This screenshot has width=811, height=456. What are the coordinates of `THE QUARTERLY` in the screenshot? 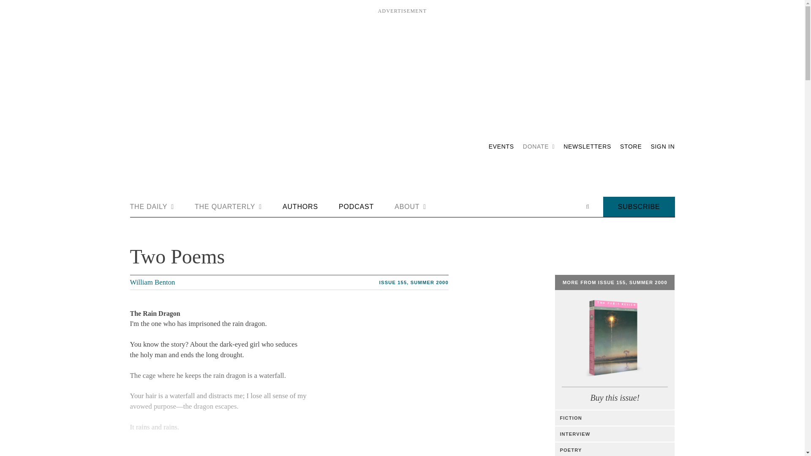 It's located at (228, 207).